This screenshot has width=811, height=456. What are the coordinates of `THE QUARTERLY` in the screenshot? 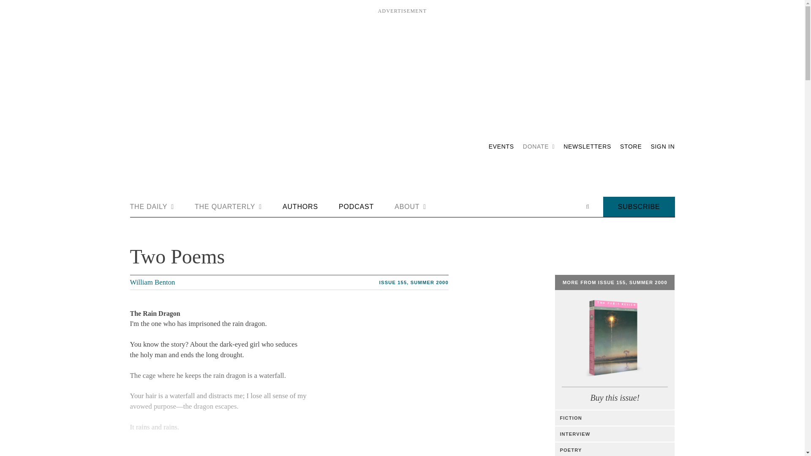 It's located at (228, 207).